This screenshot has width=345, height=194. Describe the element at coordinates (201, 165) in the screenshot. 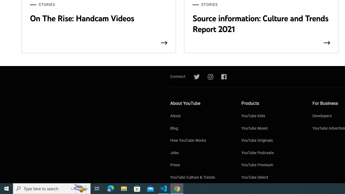

I see `Press` at that location.